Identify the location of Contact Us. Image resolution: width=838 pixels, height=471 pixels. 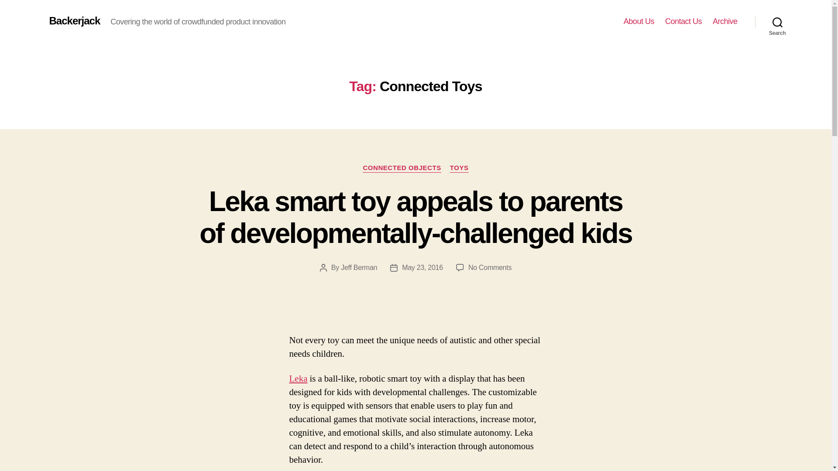
(683, 21).